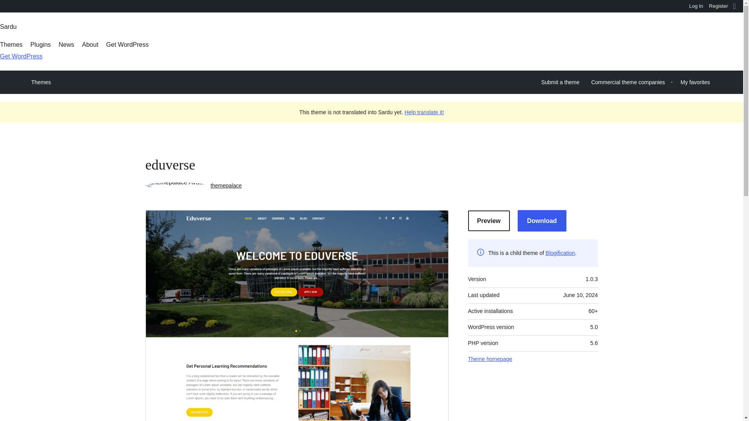 This screenshot has height=421, width=749. Describe the element at coordinates (41, 44) in the screenshot. I see `Plugins` at that location.